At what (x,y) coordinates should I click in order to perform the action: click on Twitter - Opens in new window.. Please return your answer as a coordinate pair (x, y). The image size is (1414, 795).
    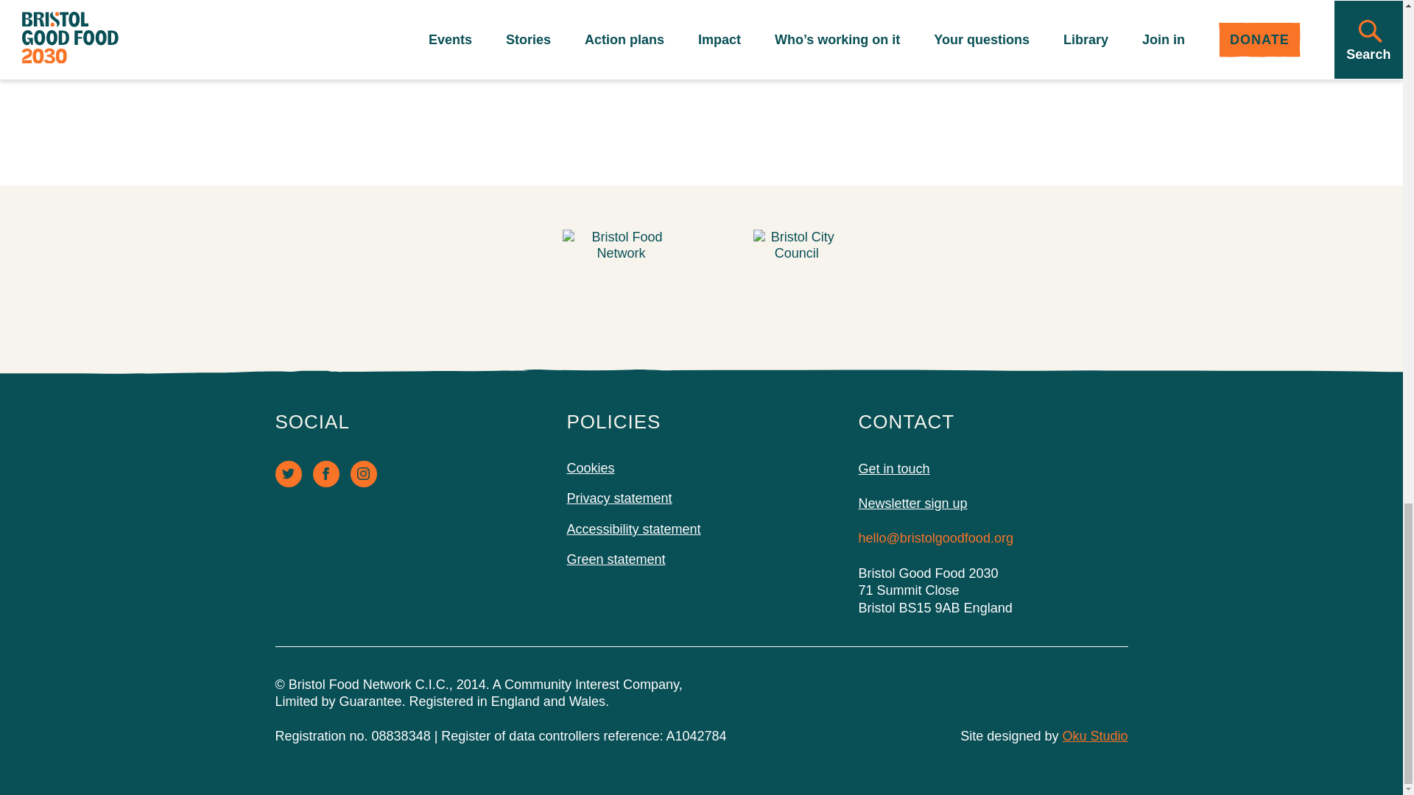
    Looking at the image, I should click on (289, 474).